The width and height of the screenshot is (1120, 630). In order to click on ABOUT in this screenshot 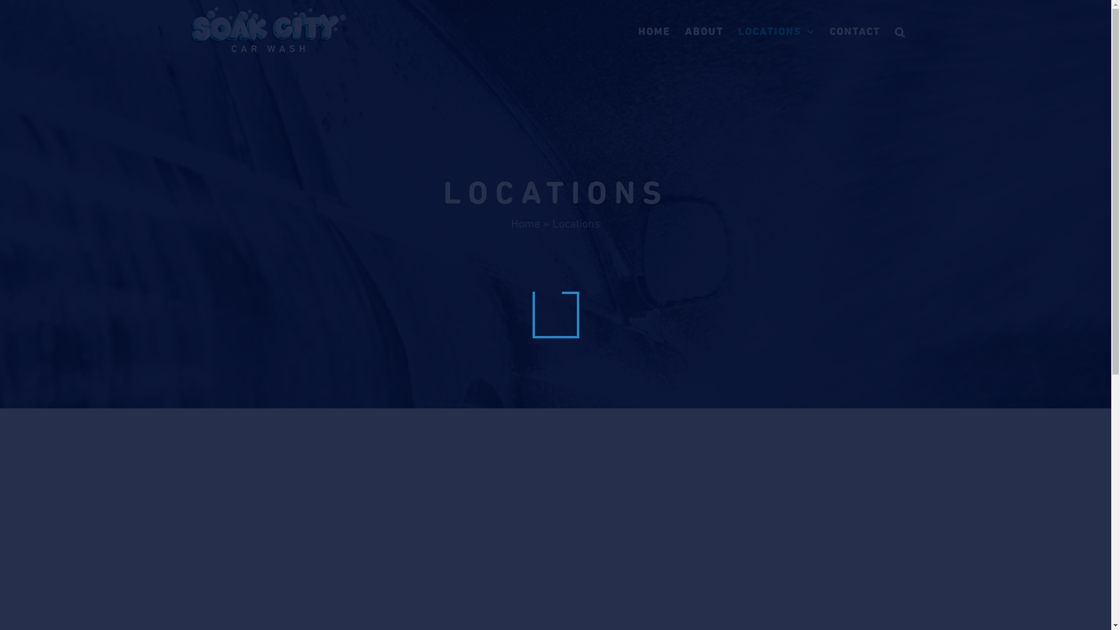, I will do `click(704, 32)`.